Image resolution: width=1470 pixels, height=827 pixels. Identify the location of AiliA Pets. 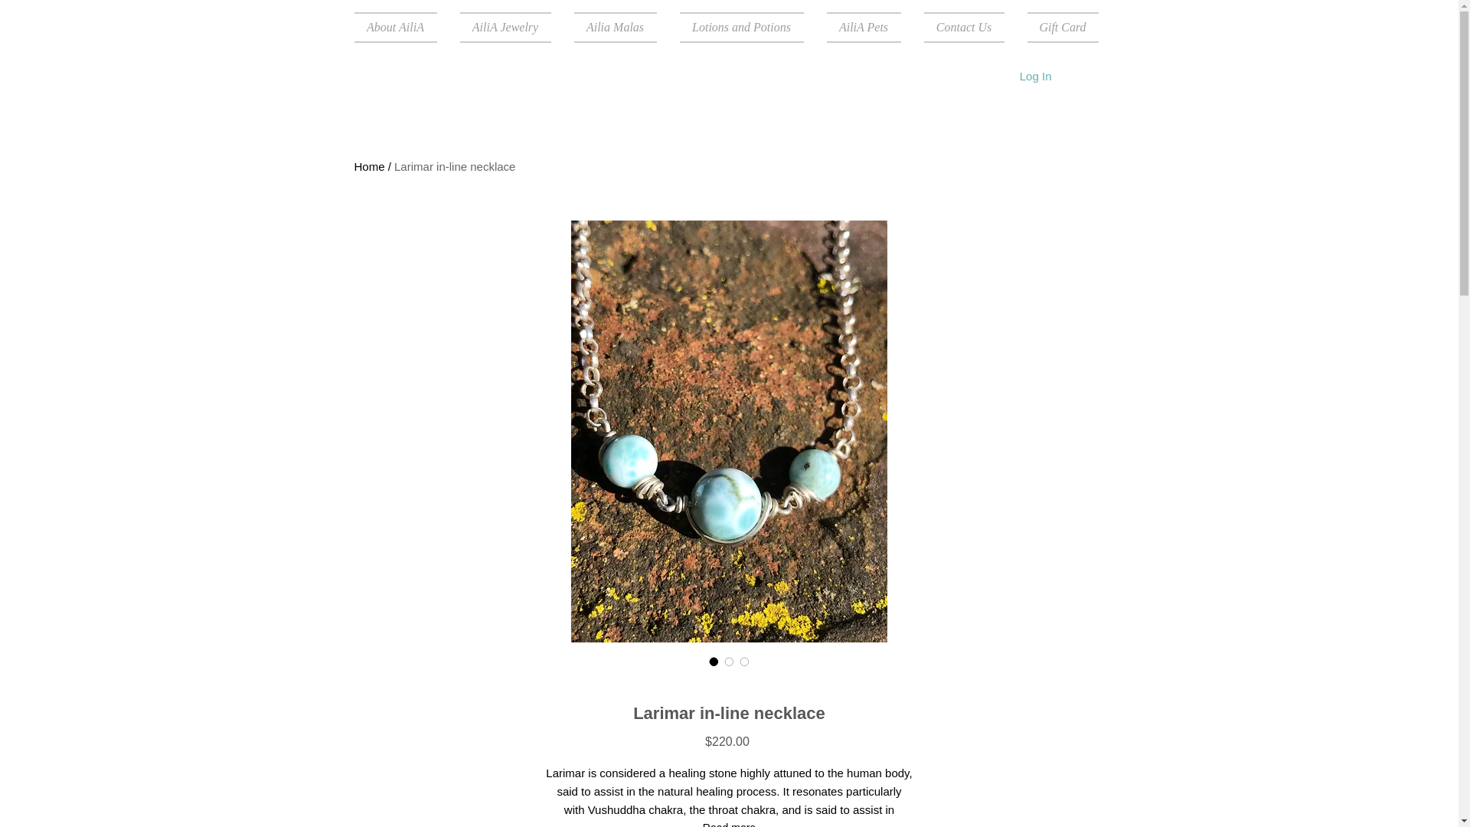
(862, 28).